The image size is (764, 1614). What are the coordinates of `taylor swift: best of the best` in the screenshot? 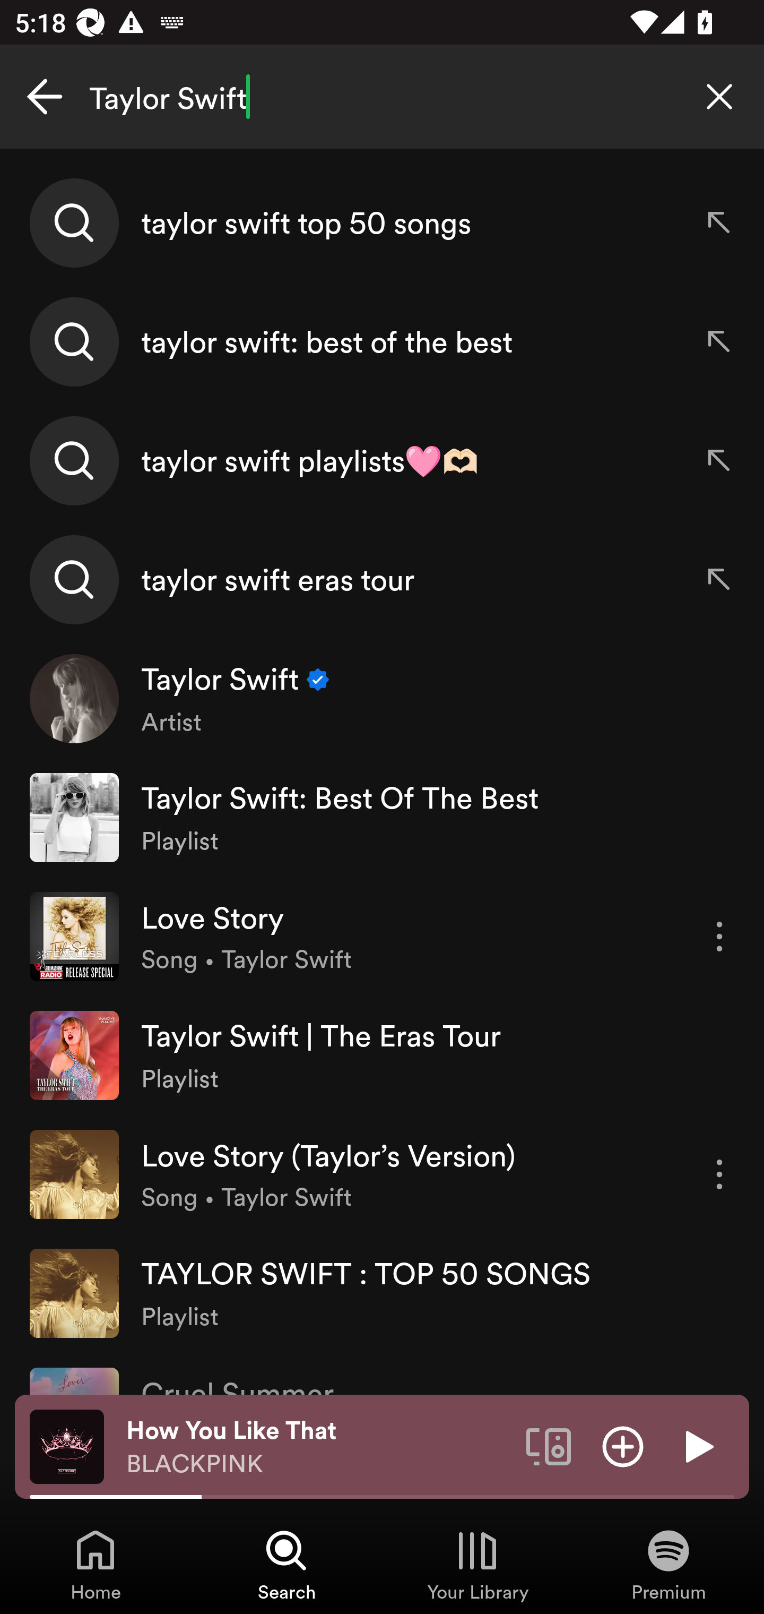 It's located at (382, 342).